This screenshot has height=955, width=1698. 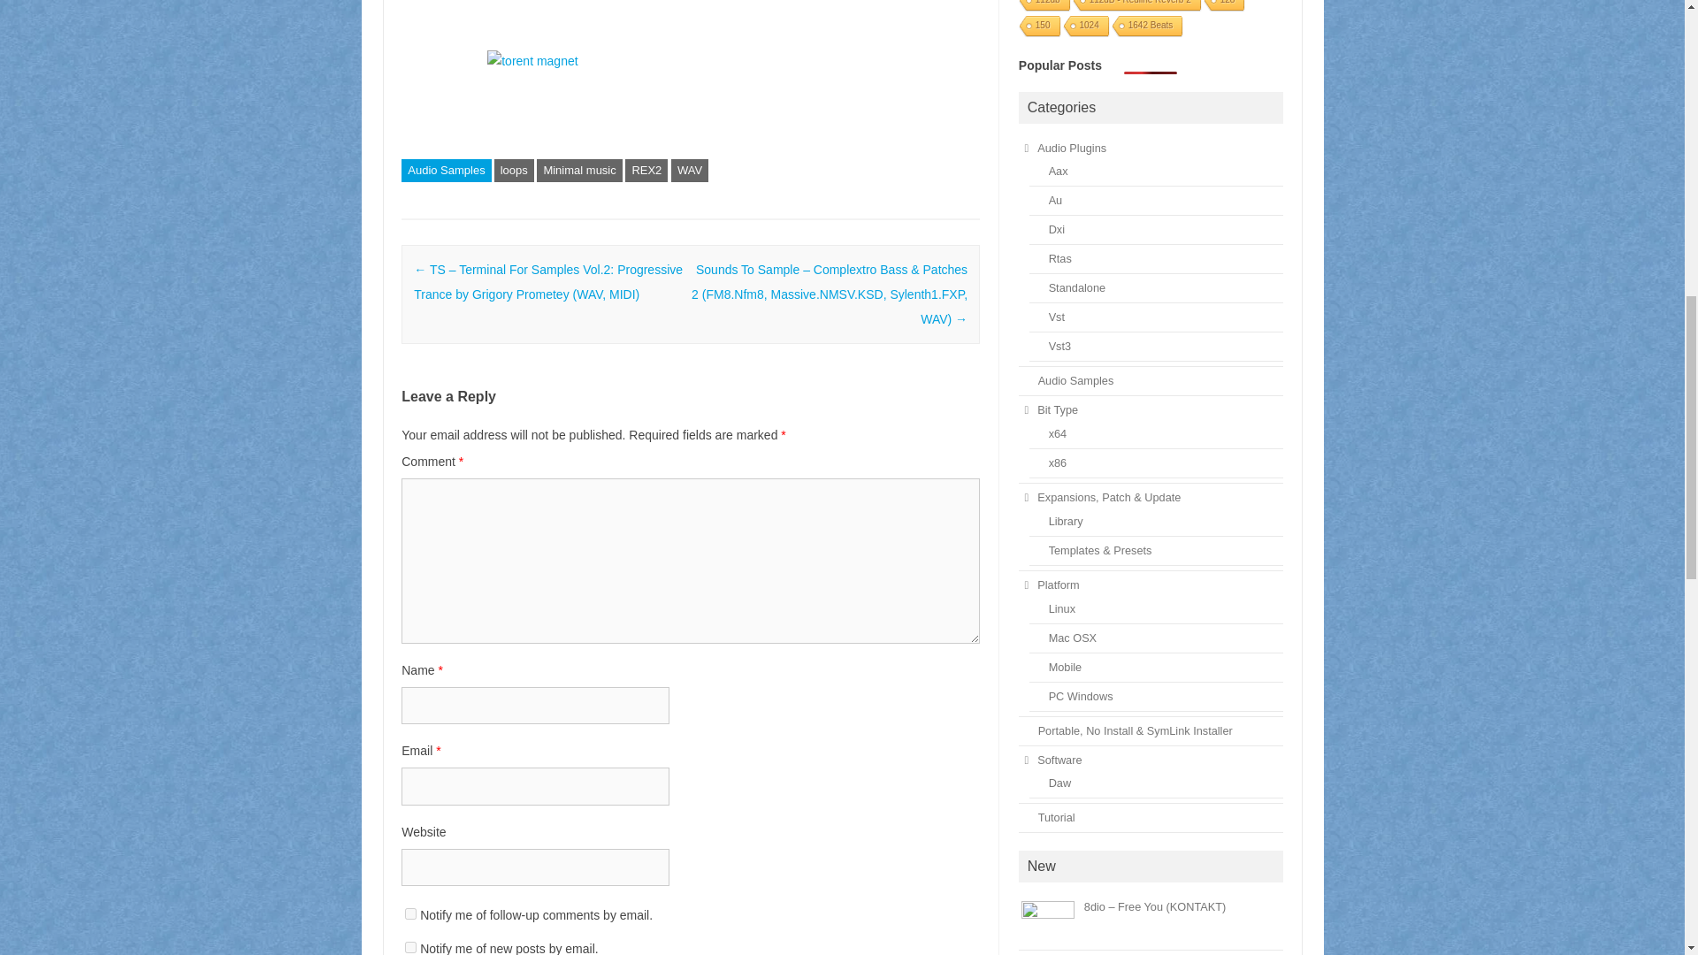 What do you see at coordinates (446, 171) in the screenshot?
I see `Audio Samples` at bounding box center [446, 171].